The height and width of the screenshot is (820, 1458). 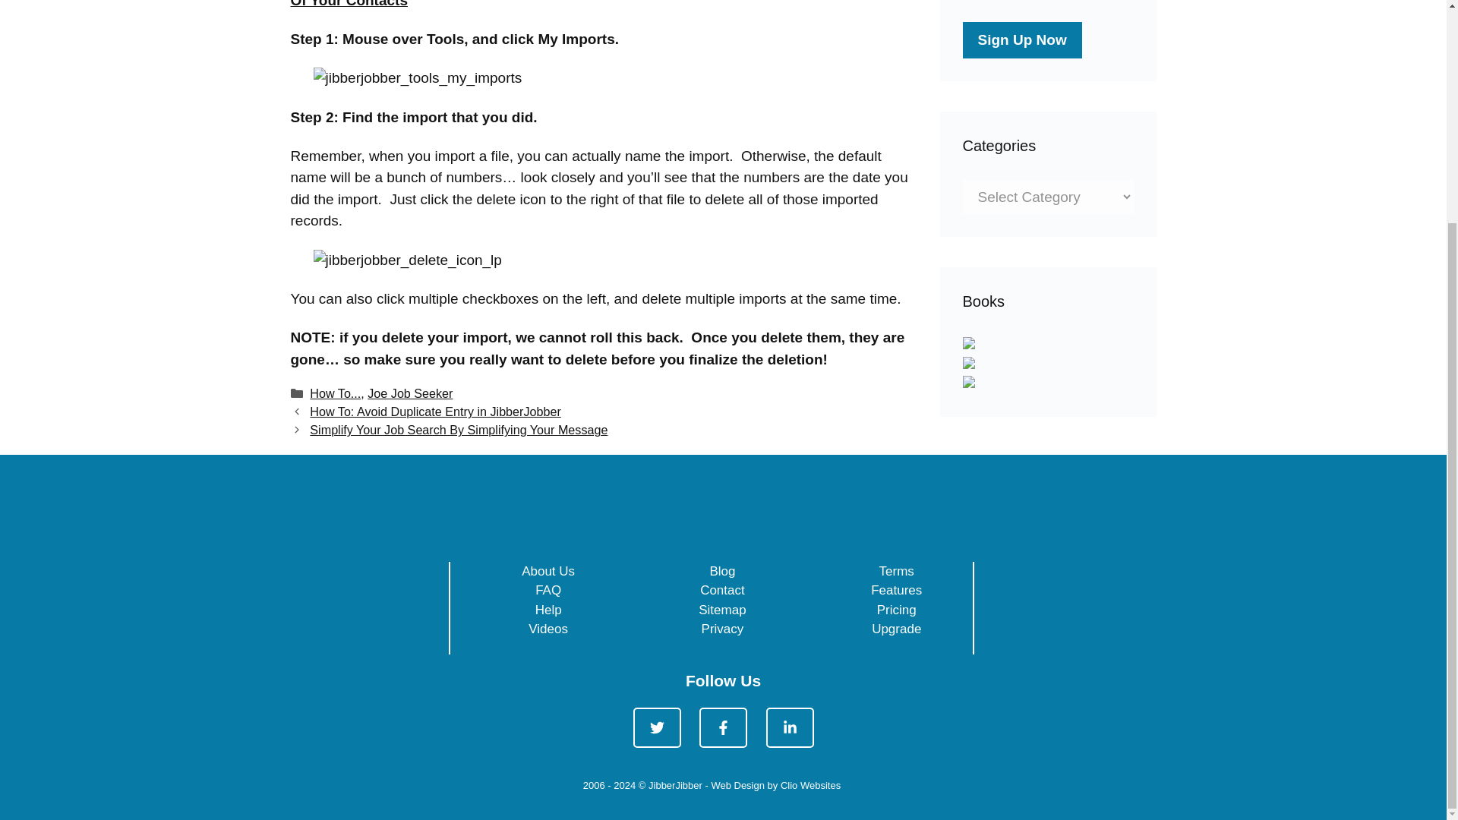 What do you see at coordinates (434, 412) in the screenshot?
I see `How To: Avoid Duplicate Entry in JibberJobber` at bounding box center [434, 412].